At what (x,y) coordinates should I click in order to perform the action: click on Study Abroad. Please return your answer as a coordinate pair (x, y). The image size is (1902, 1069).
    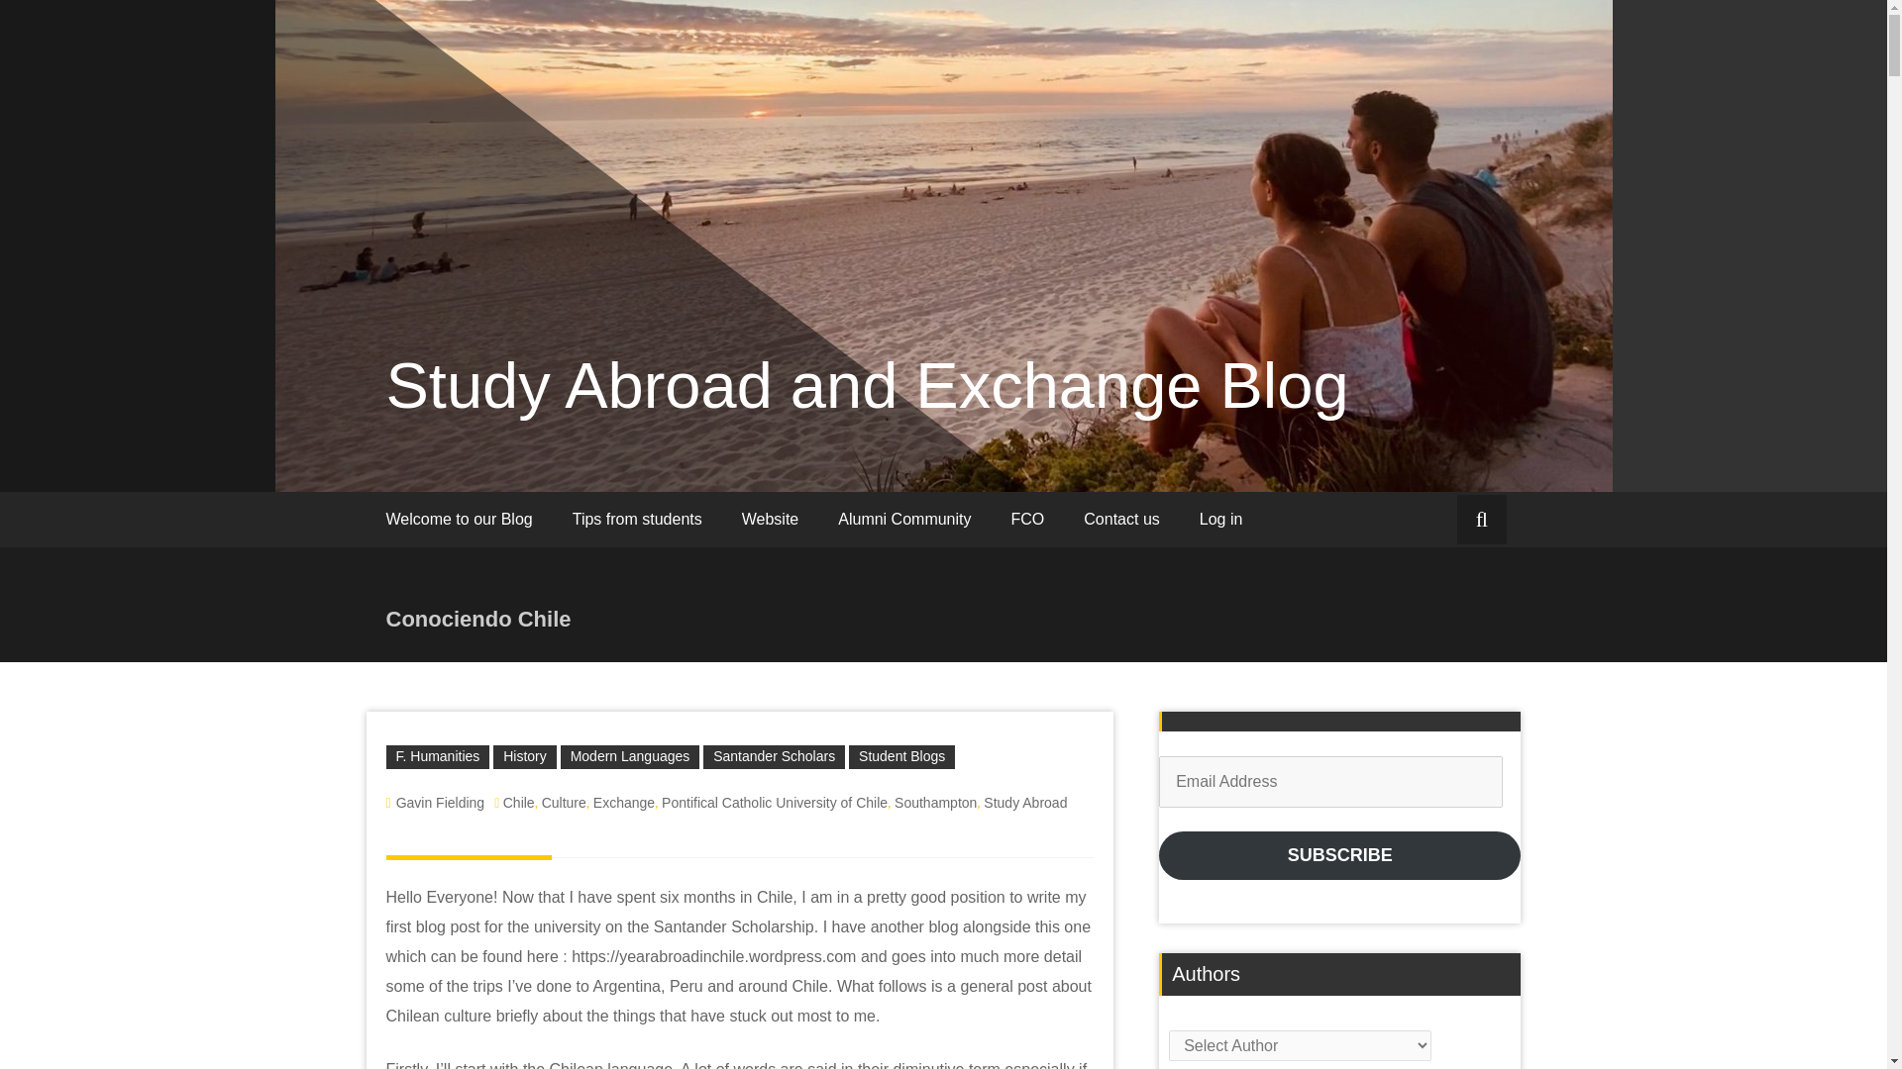
    Looking at the image, I should click on (1024, 458).